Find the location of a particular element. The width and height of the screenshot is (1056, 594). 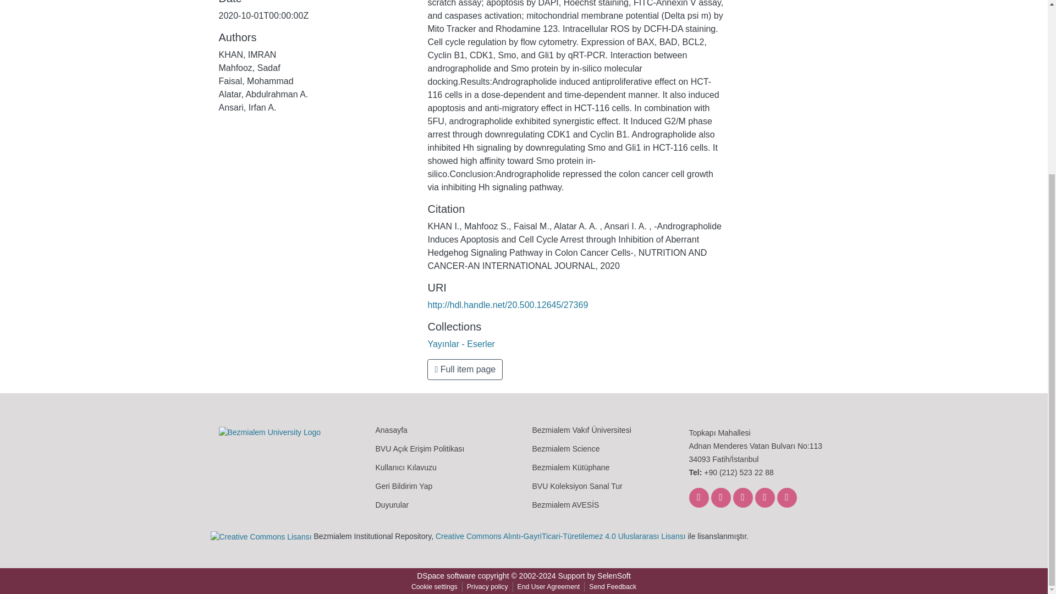

Full item page is located at coordinates (465, 370).